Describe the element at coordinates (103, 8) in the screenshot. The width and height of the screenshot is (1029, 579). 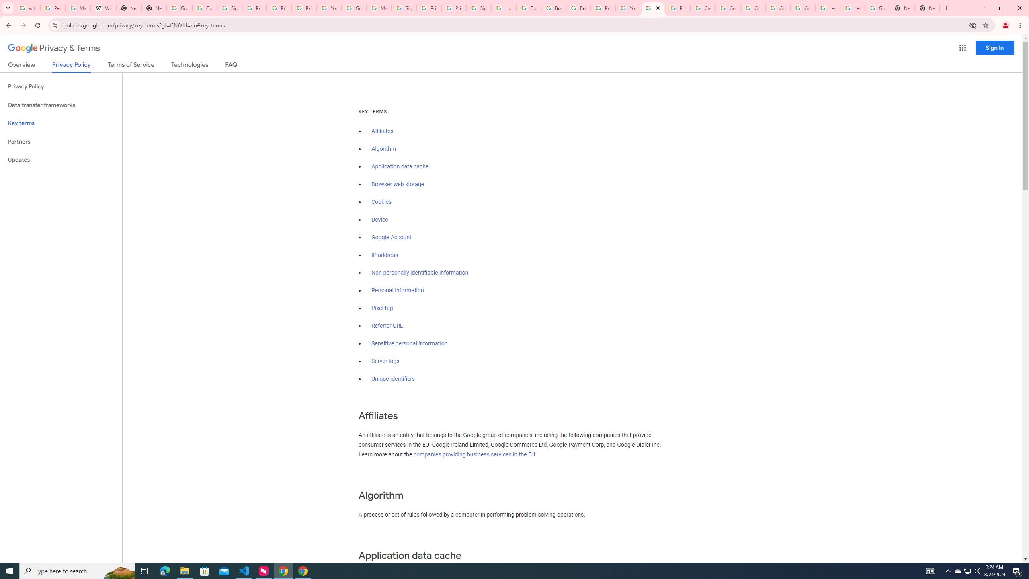
I see `Wikipedia:Edit requests - Wikipedia` at that location.